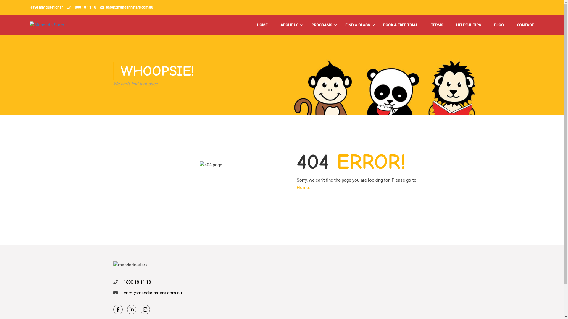  I want to click on BLOG, so click(499, 25).